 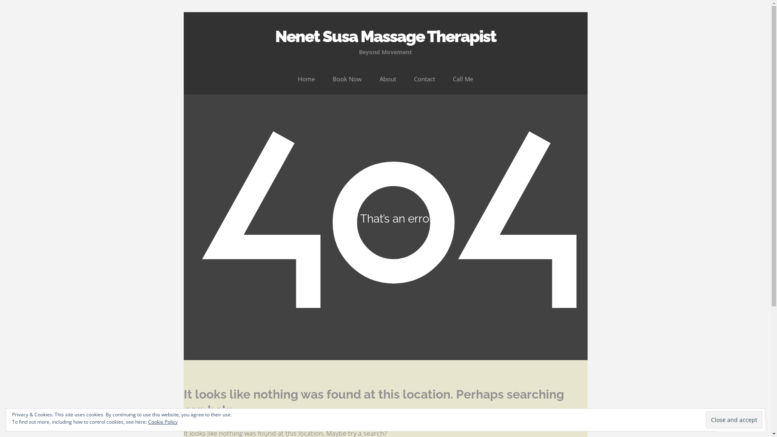 What do you see at coordinates (463, 79) in the screenshot?
I see `Call Me` at bounding box center [463, 79].